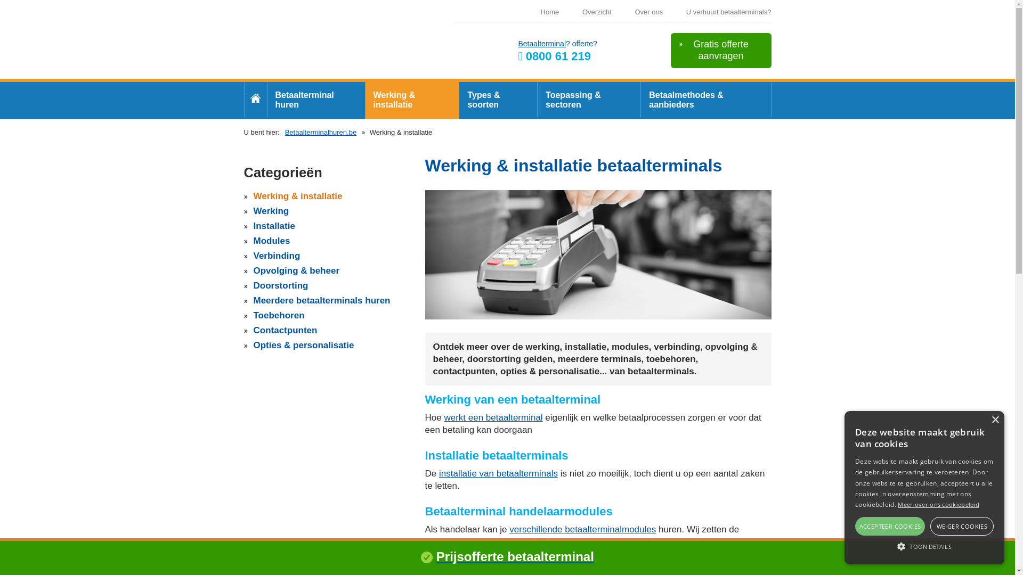  I want to click on Opties & personalisatie, so click(304, 345).